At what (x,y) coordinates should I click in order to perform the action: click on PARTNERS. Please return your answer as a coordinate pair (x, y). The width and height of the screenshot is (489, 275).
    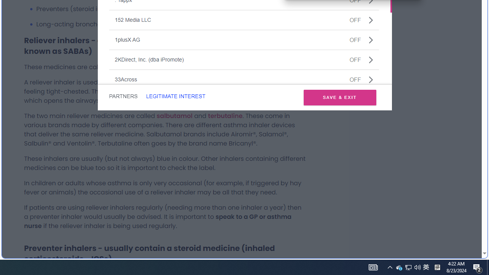
    Looking at the image, I should click on (123, 96).